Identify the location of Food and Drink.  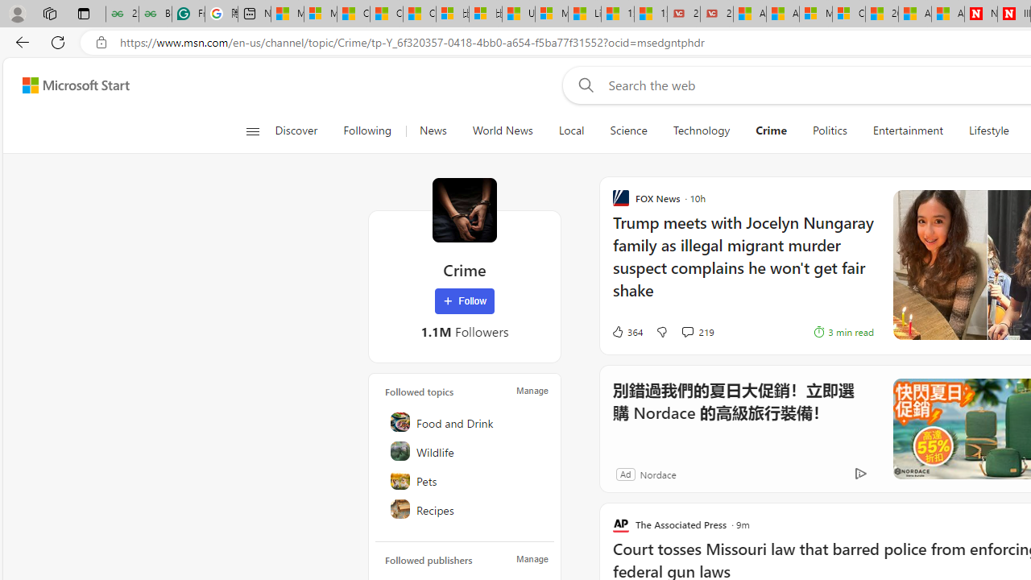
(466, 422).